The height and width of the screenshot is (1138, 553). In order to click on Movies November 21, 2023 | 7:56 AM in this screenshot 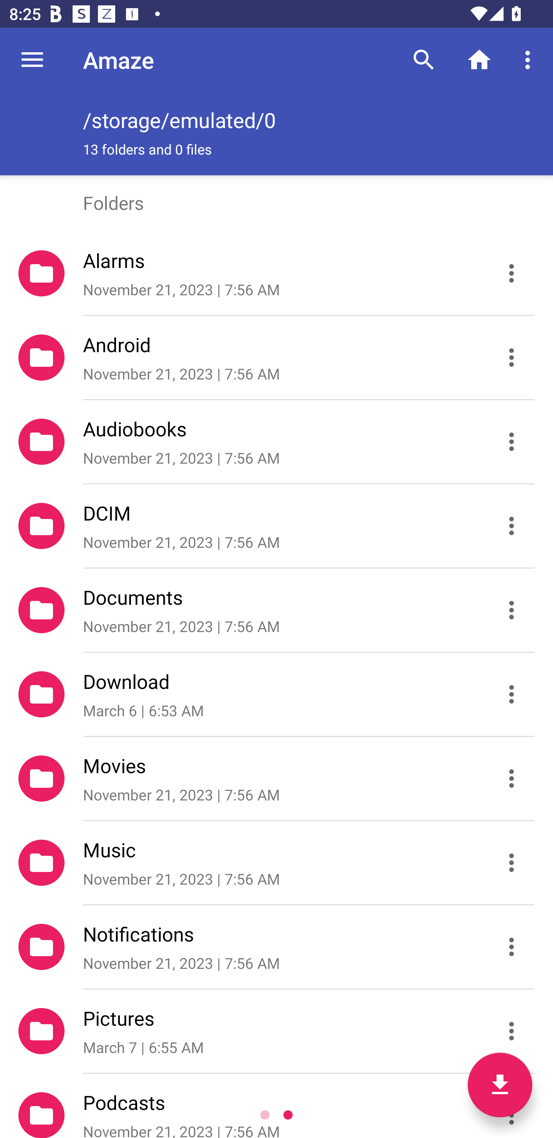, I will do `click(276, 779)`.